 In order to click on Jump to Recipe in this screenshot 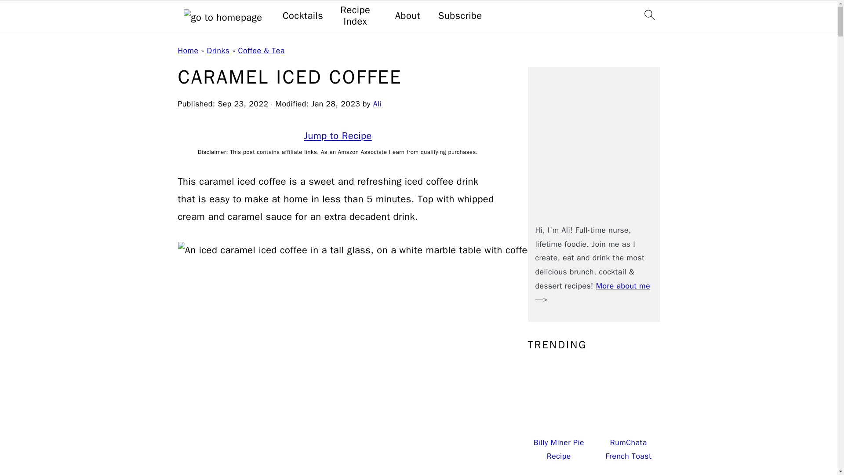, I will do `click(338, 135)`.